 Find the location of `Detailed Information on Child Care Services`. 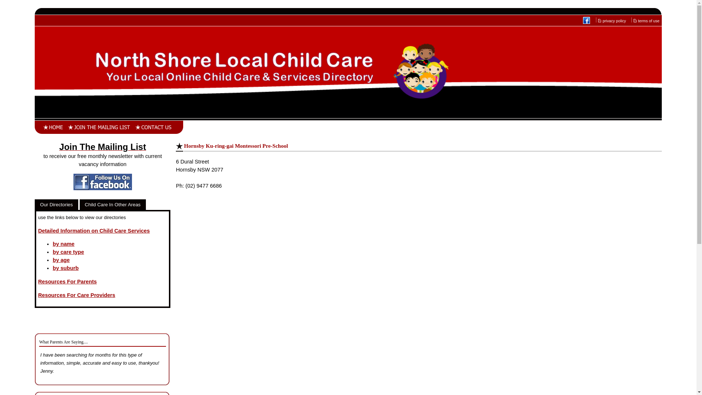

Detailed Information on Child Care Services is located at coordinates (94, 231).